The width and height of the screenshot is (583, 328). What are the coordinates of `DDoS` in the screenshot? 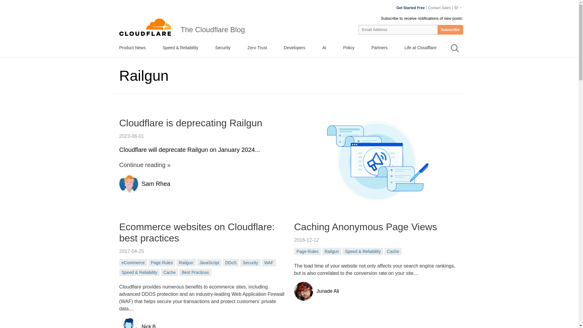 It's located at (231, 262).